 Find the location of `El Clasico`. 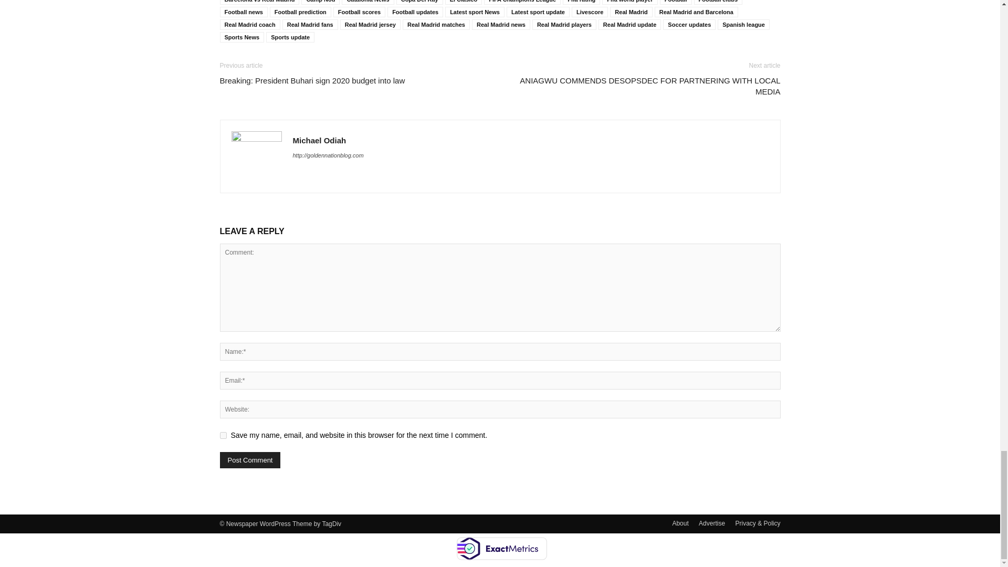

El Clasico is located at coordinates (464, 2).